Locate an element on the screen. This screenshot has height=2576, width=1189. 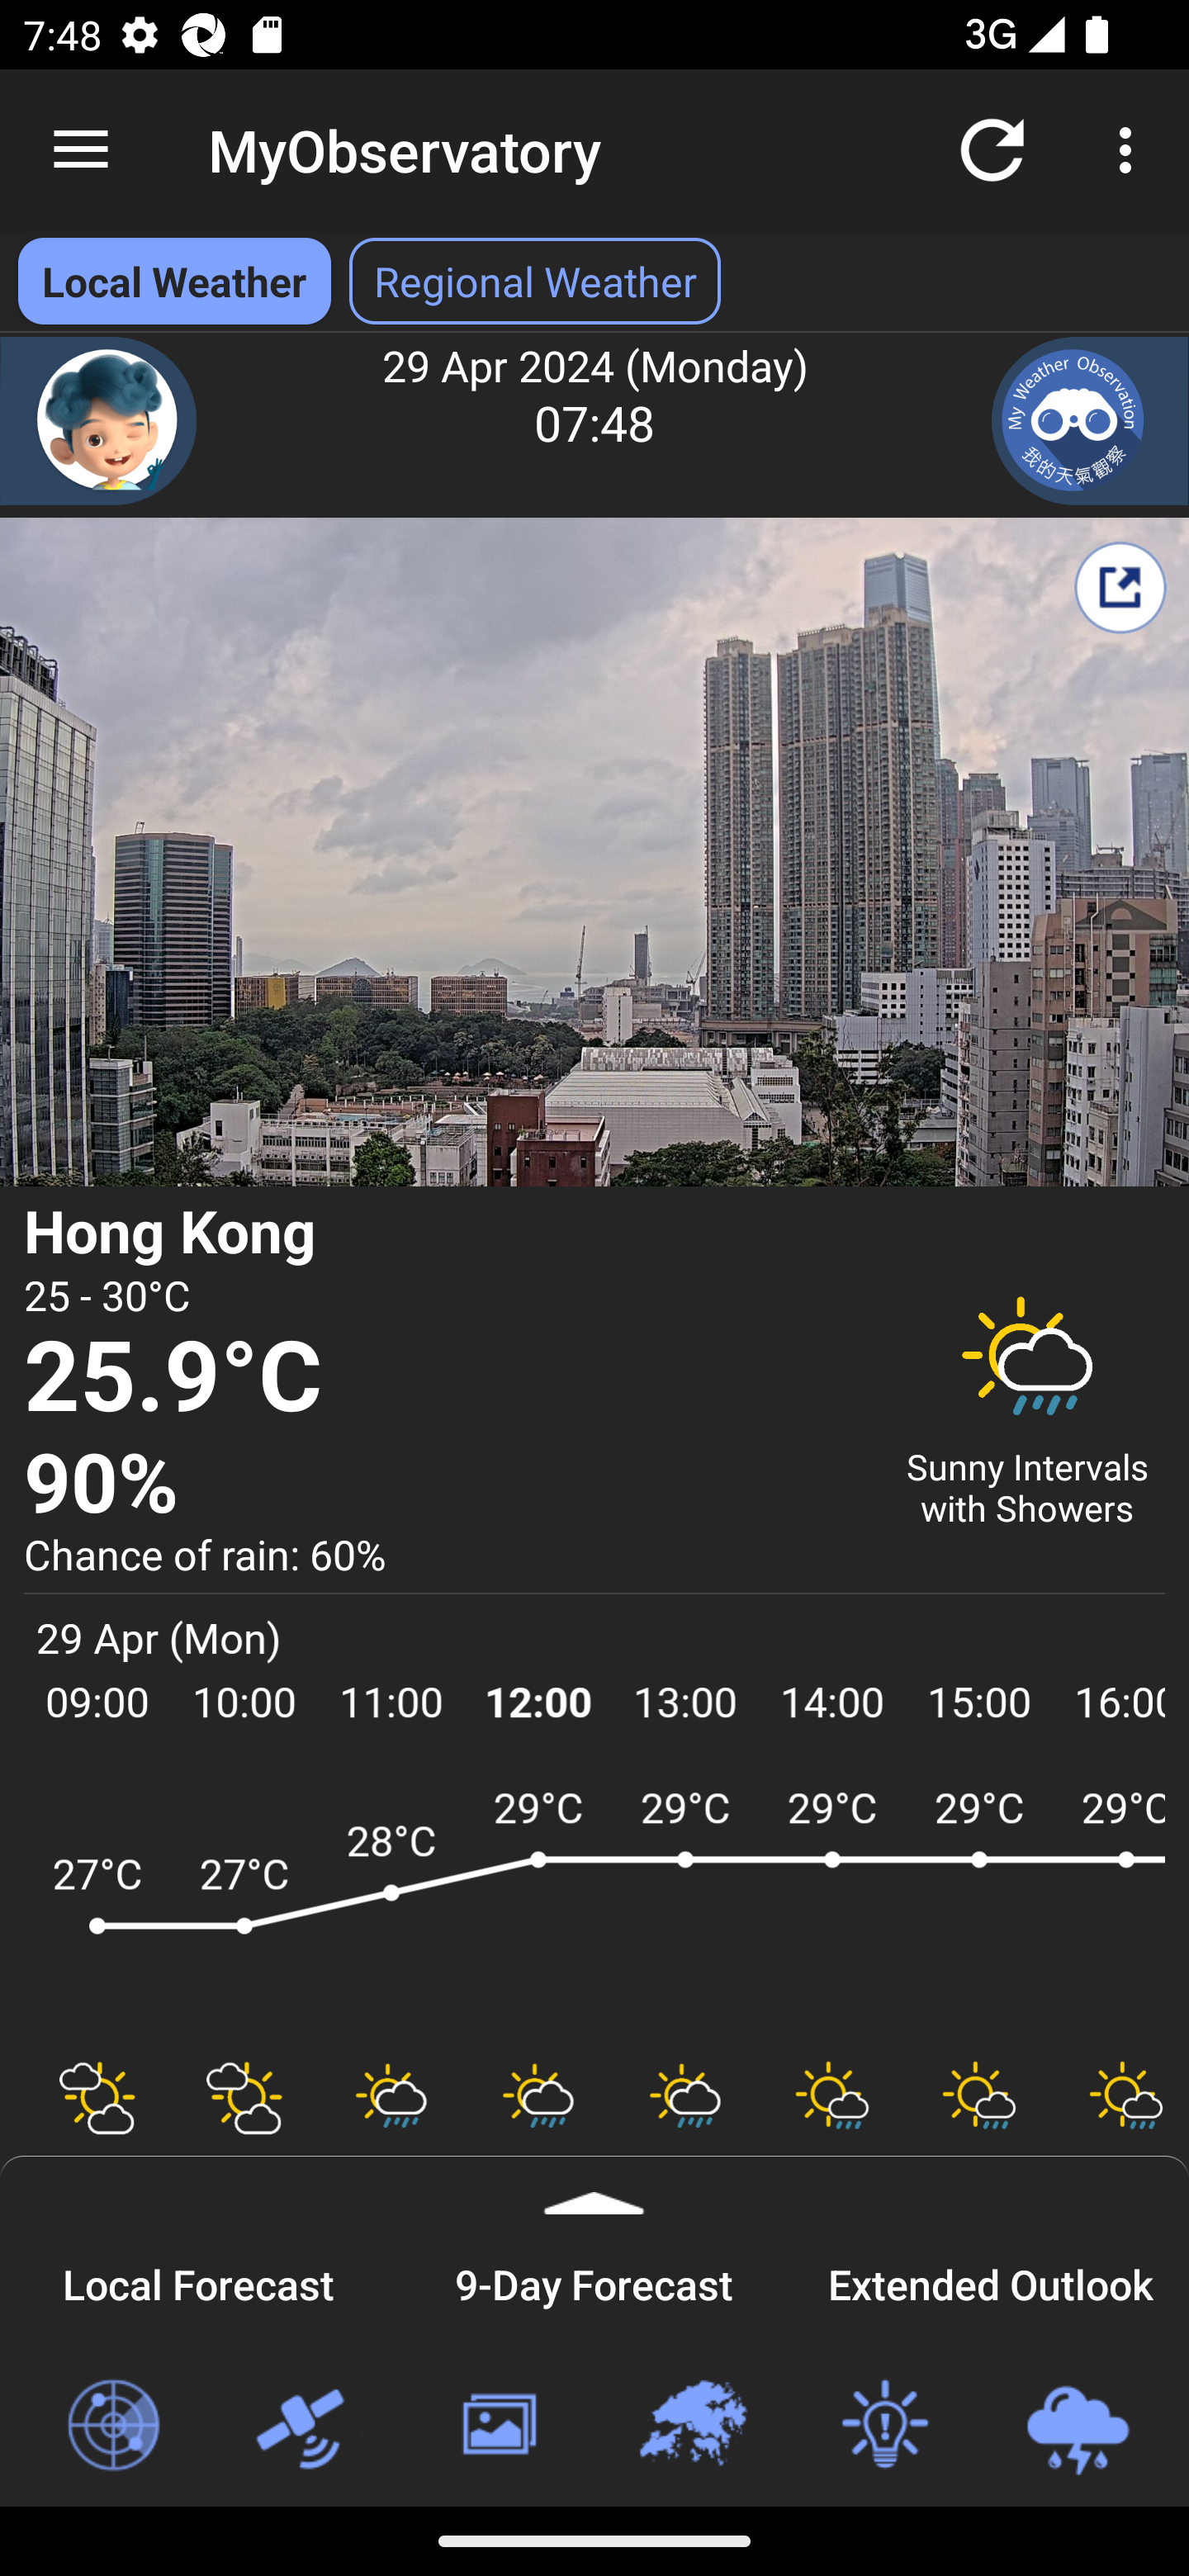
Satellite Images is located at coordinates (305, 2426).